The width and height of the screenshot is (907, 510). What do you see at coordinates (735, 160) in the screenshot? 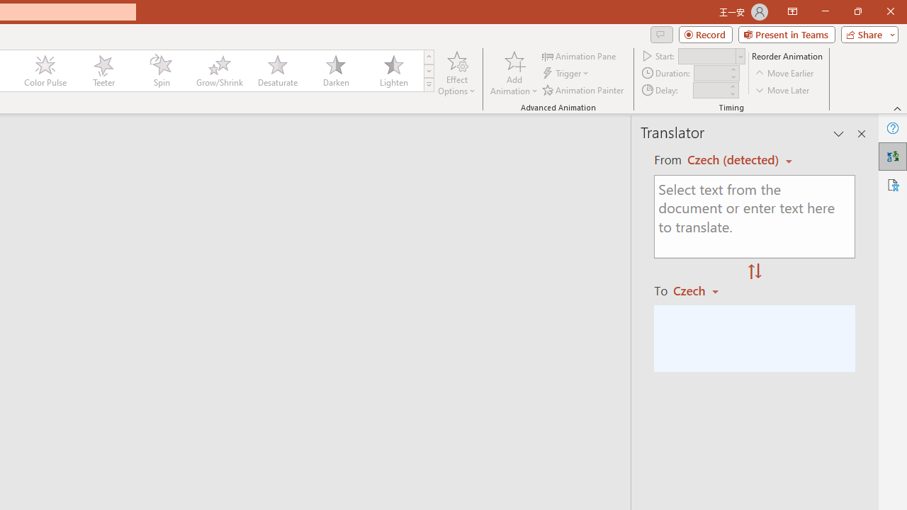
I see `Czech (detected)` at bounding box center [735, 160].